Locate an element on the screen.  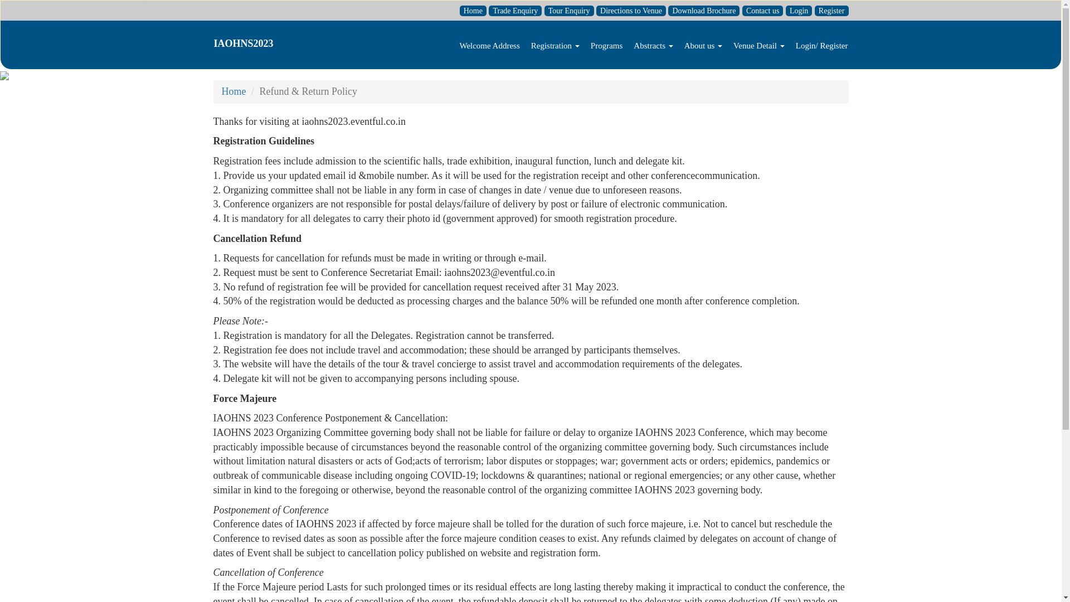
Register is located at coordinates (831, 11).